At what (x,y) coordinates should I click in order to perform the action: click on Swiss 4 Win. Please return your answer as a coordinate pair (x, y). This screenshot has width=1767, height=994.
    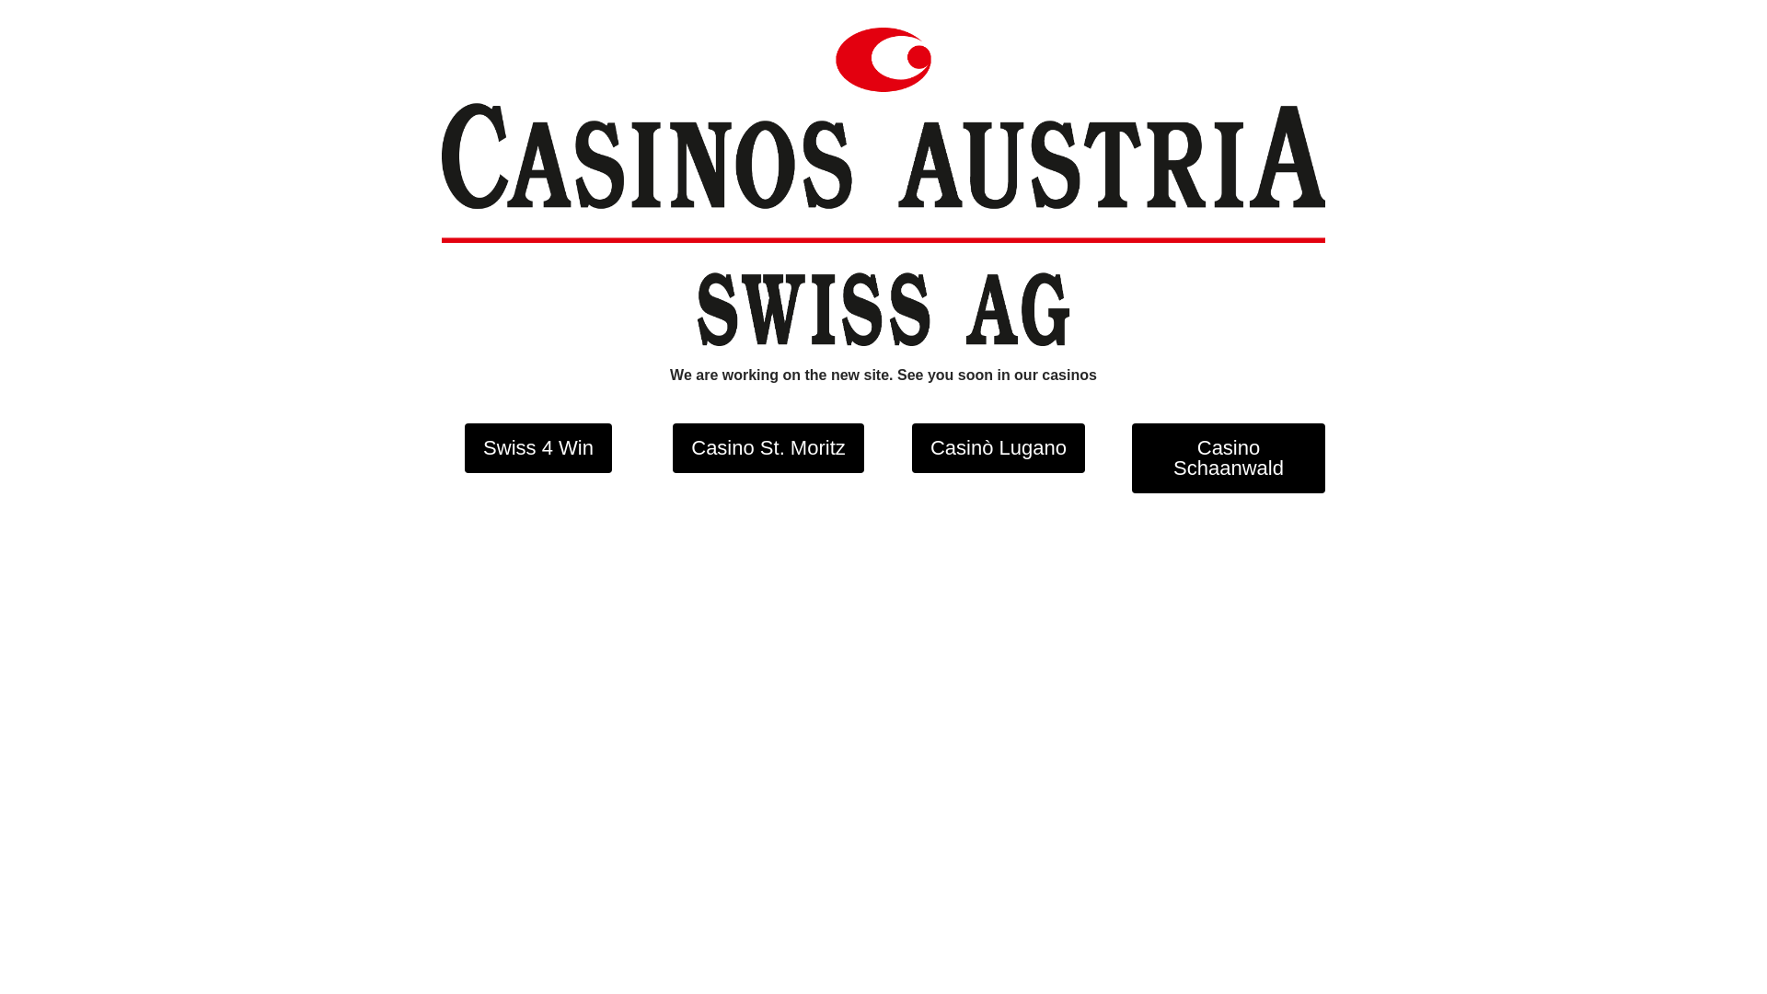
    Looking at the image, I should click on (537, 448).